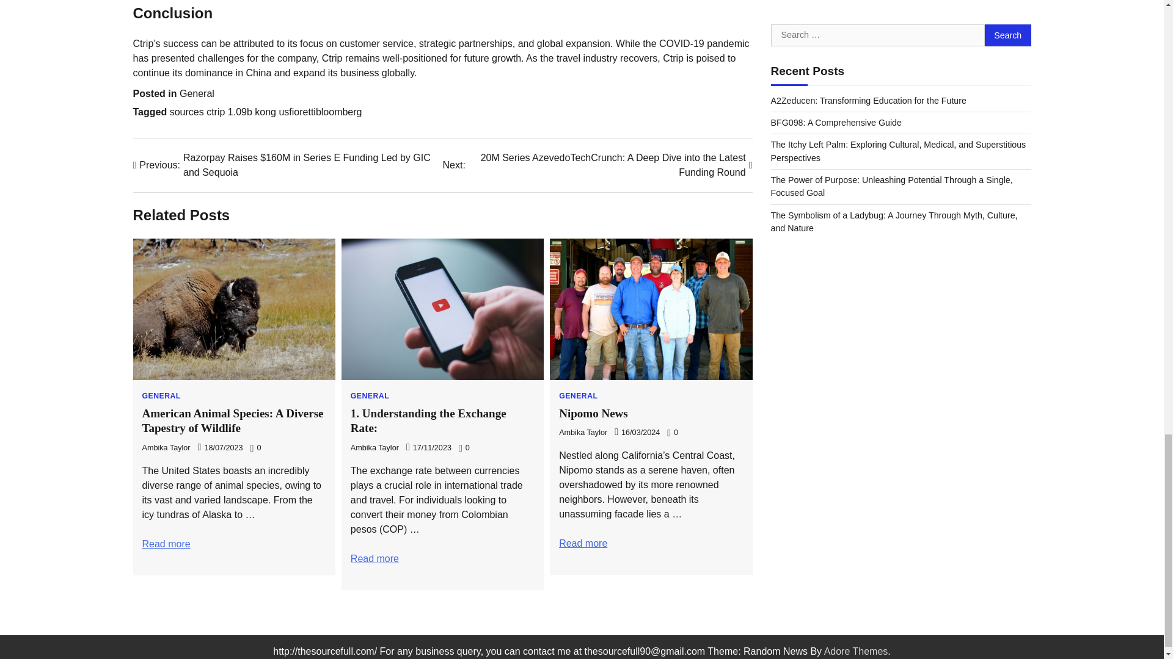 This screenshot has width=1173, height=659. What do you see at coordinates (583, 543) in the screenshot?
I see `Nipomo News` at bounding box center [583, 543].